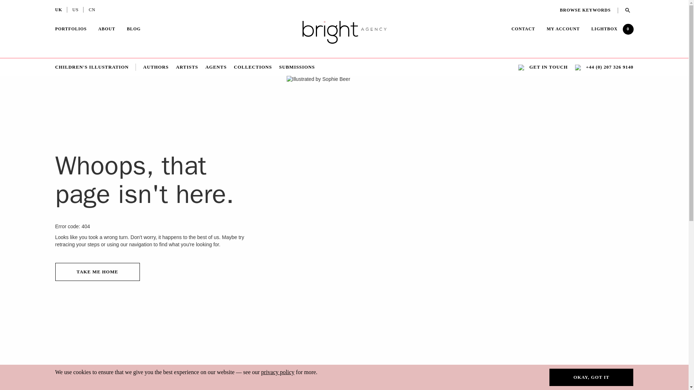  What do you see at coordinates (626, 10) in the screenshot?
I see `Search` at bounding box center [626, 10].